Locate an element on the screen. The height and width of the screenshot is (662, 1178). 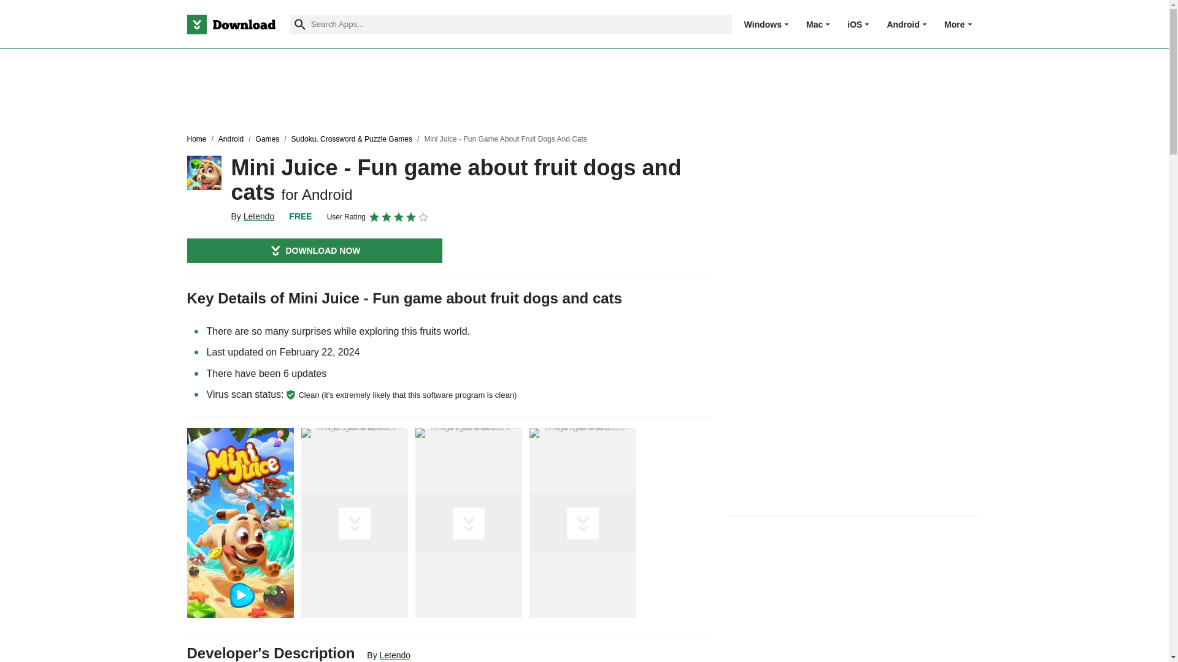
Mini Juice - Fun game about fruit dogs and cats for Android is located at coordinates (204, 172).